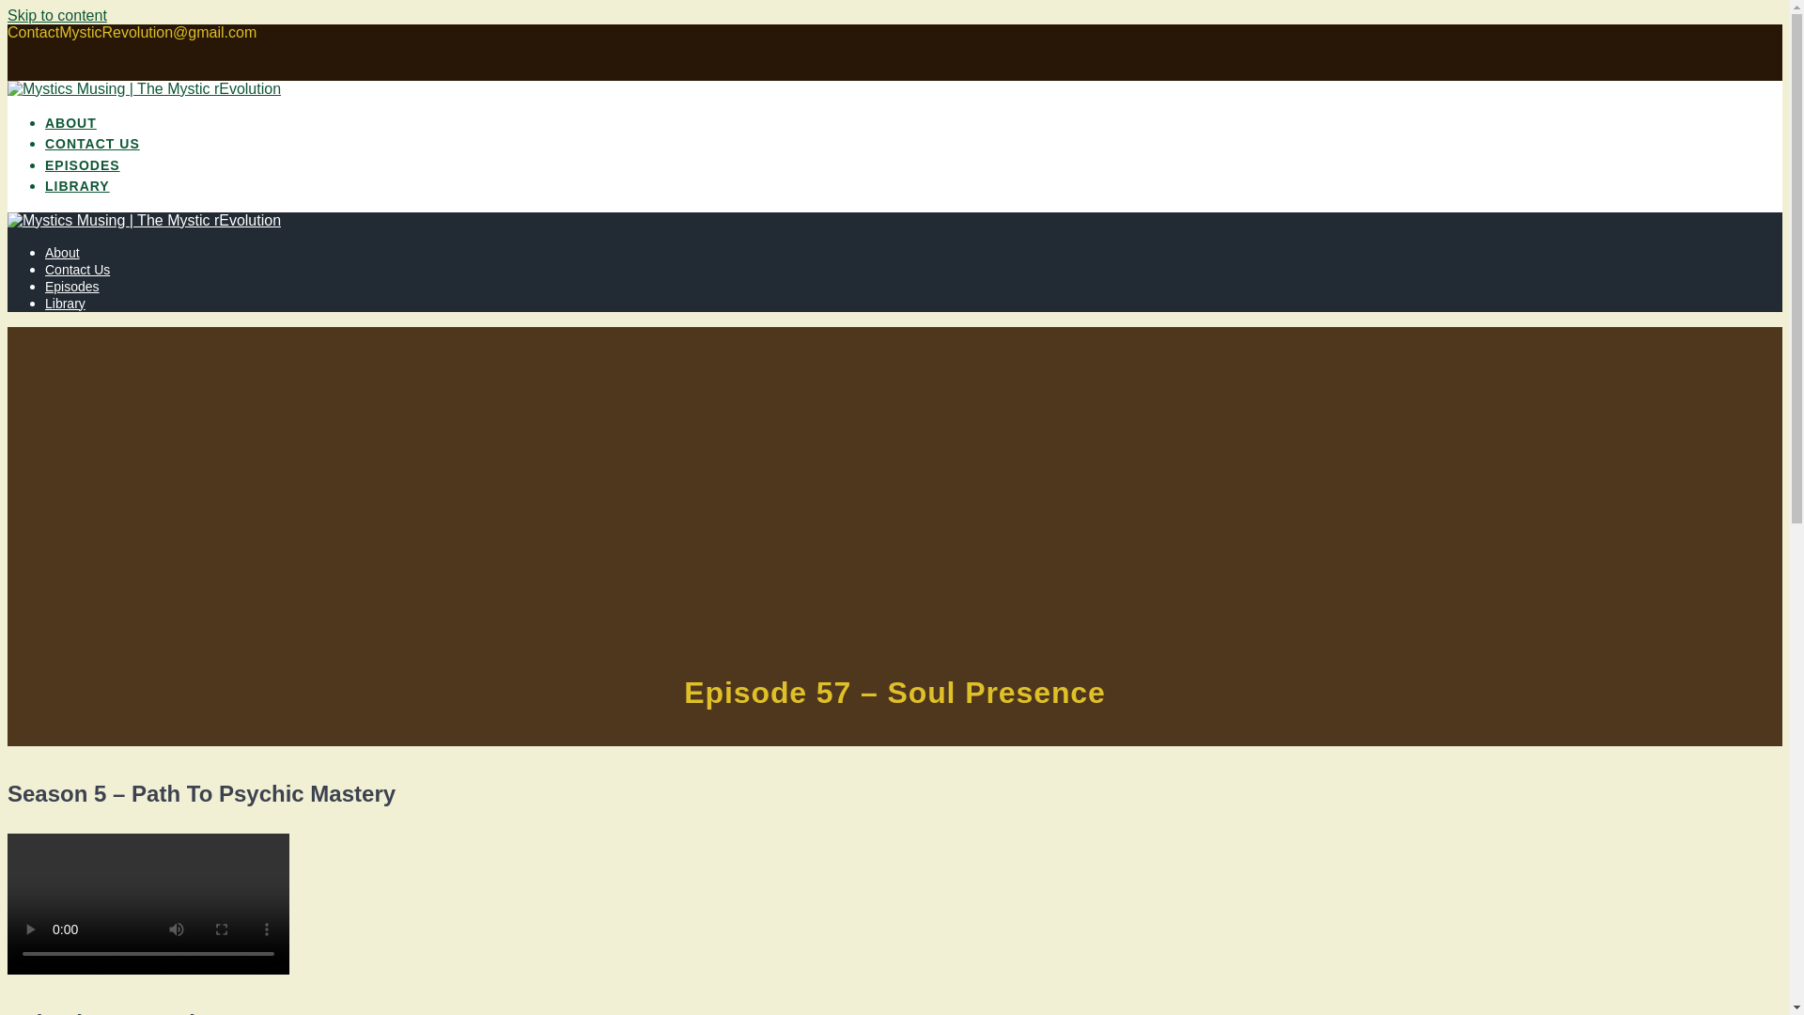 This screenshot has width=1804, height=1015. I want to click on EPISODES, so click(83, 166).